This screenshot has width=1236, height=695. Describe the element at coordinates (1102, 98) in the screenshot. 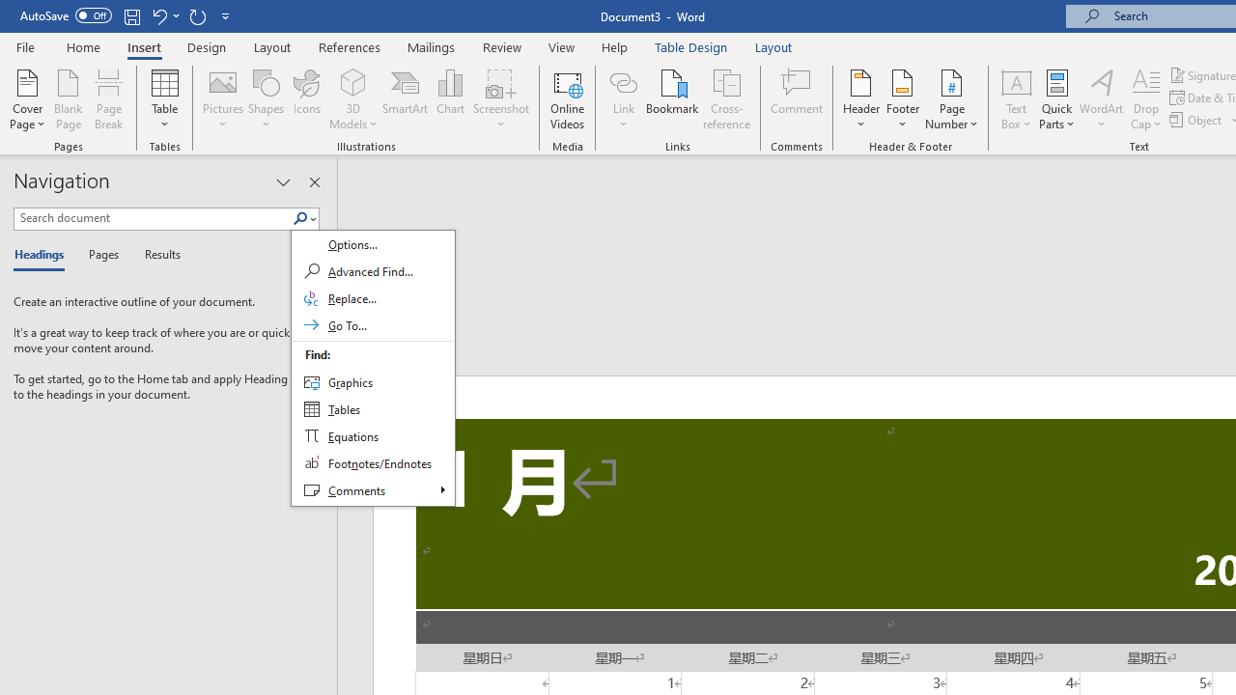

I see `WordArt` at that location.